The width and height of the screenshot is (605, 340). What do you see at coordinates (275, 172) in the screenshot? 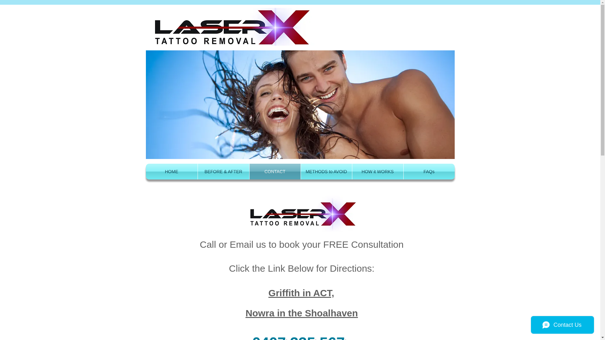
I see `CONTACT` at bounding box center [275, 172].